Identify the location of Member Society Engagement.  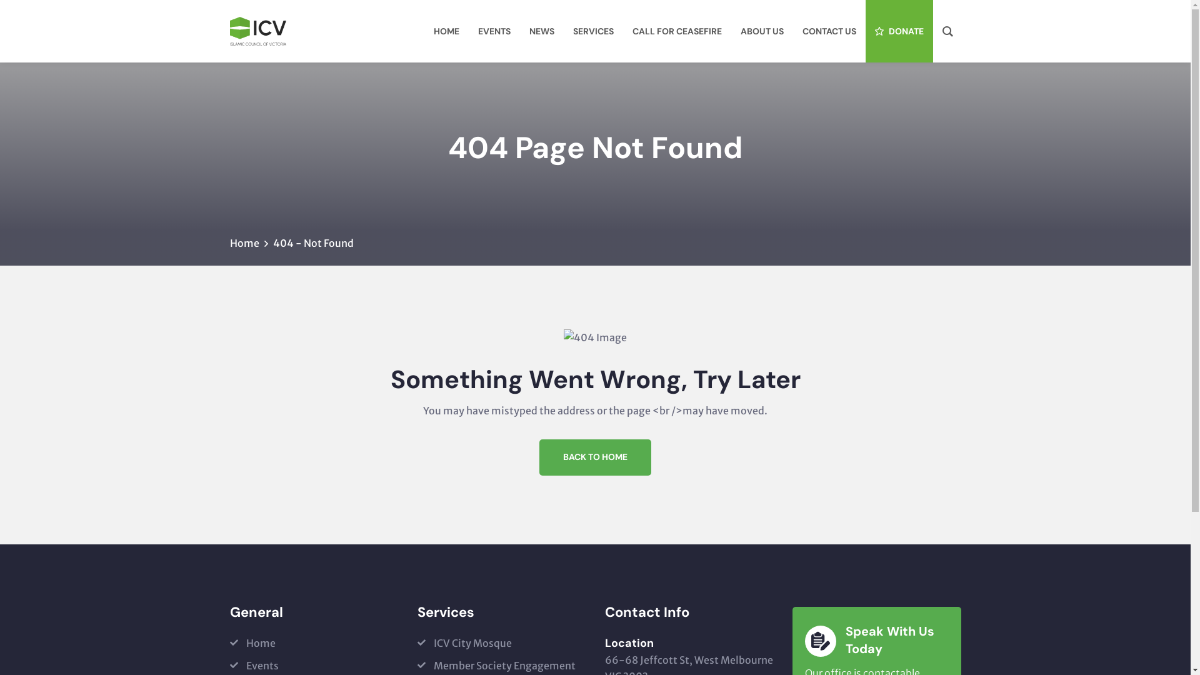
(496, 666).